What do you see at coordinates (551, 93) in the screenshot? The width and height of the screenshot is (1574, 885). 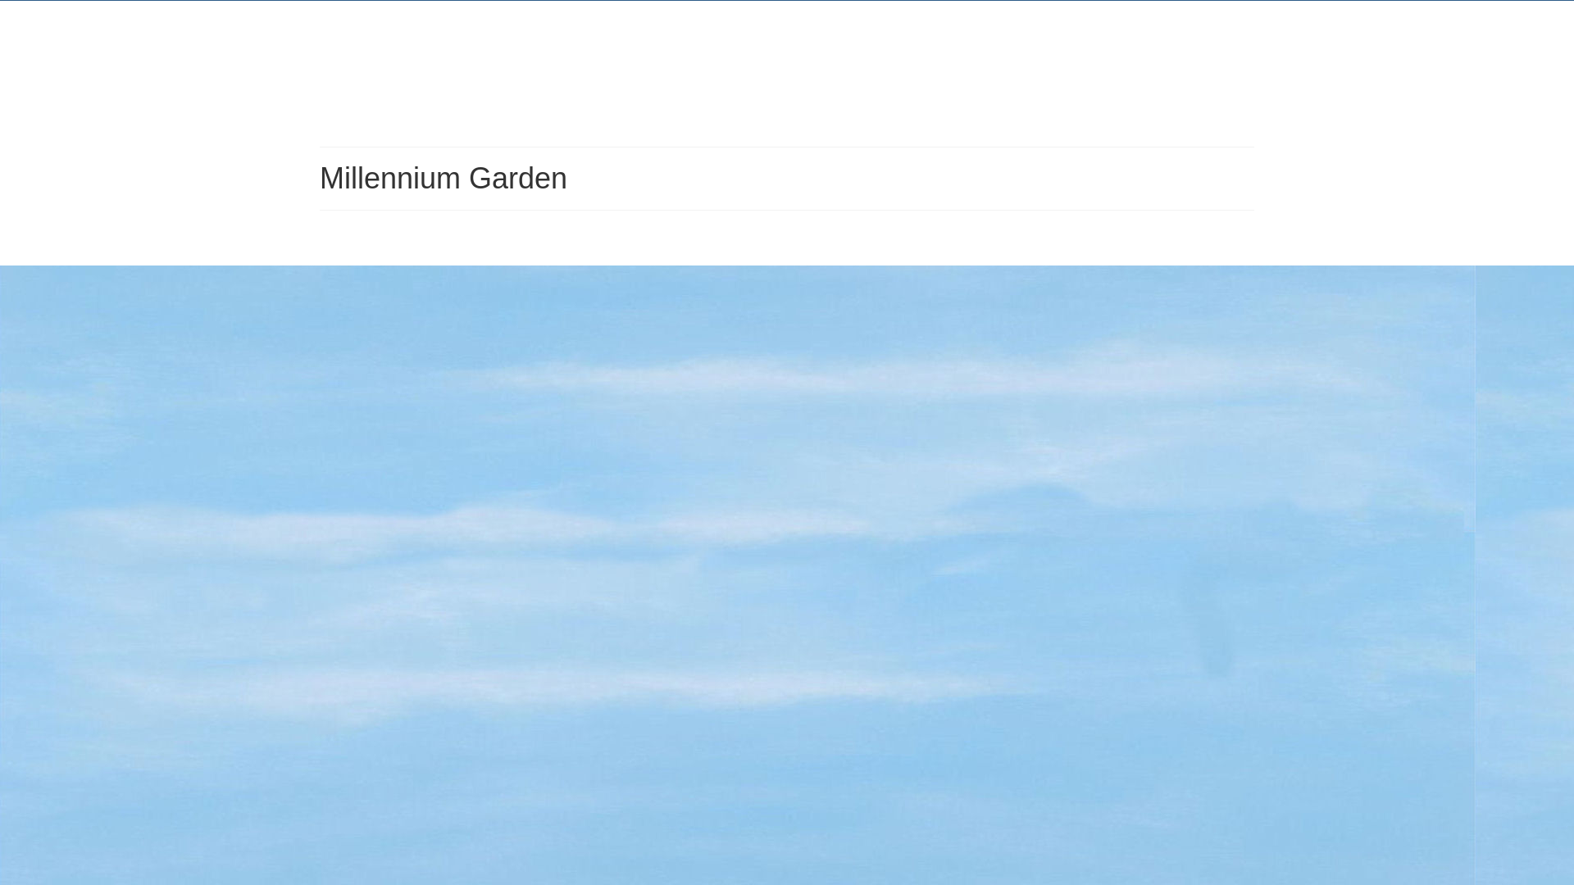 I see `Events` at bounding box center [551, 93].